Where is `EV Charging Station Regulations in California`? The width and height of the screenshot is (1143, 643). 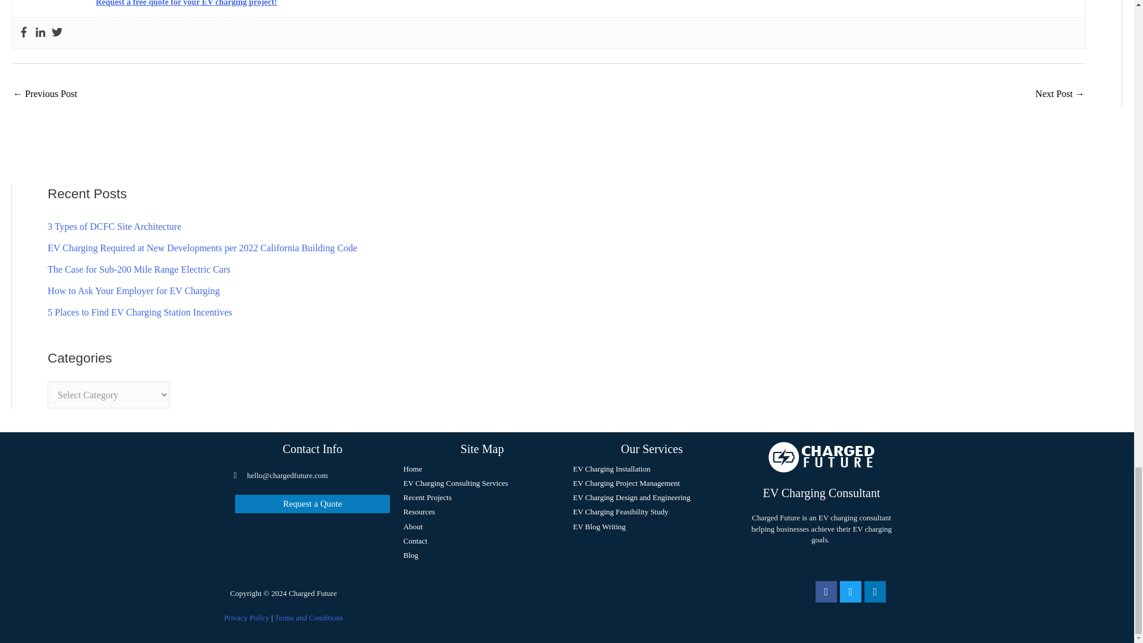
EV Charging Station Regulations in California is located at coordinates (1060, 95).